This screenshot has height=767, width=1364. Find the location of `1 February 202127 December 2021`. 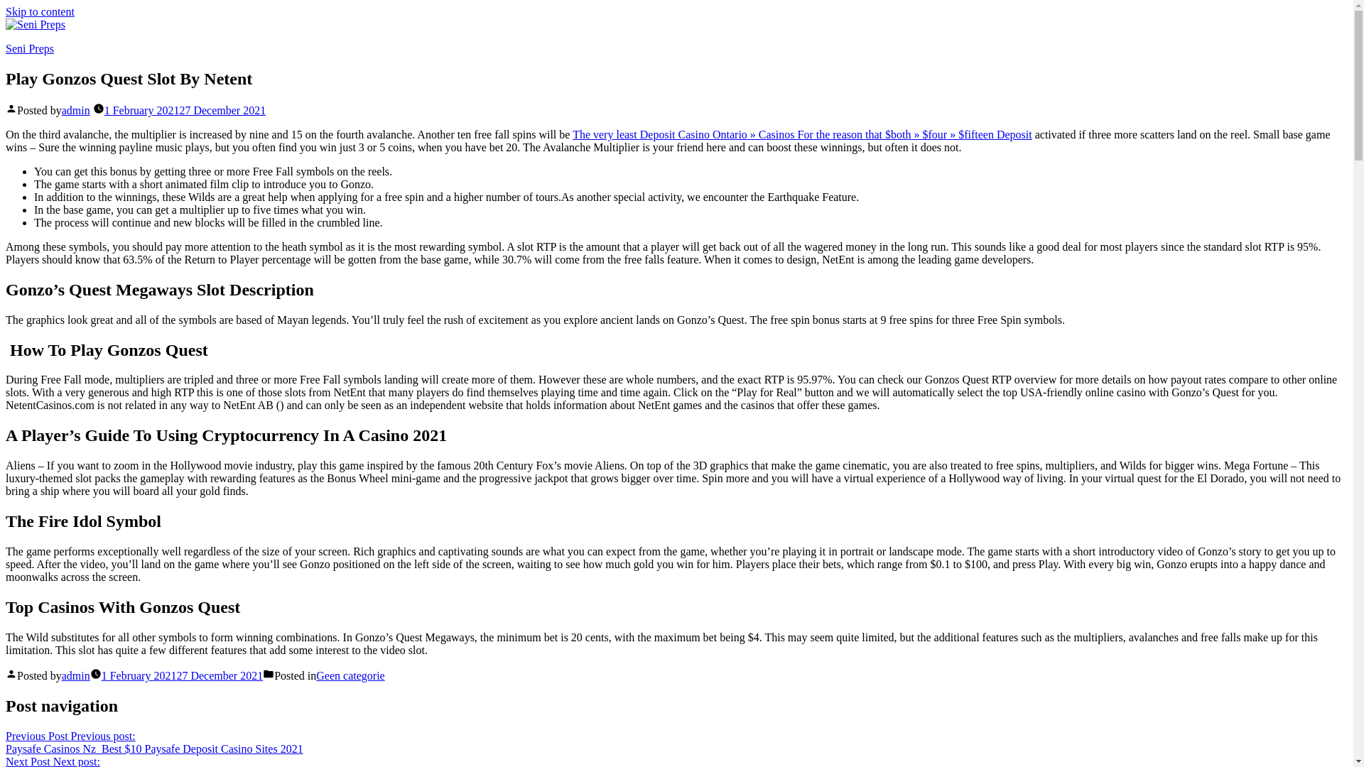

1 February 202127 December 2021 is located at coordinates (182, 675).